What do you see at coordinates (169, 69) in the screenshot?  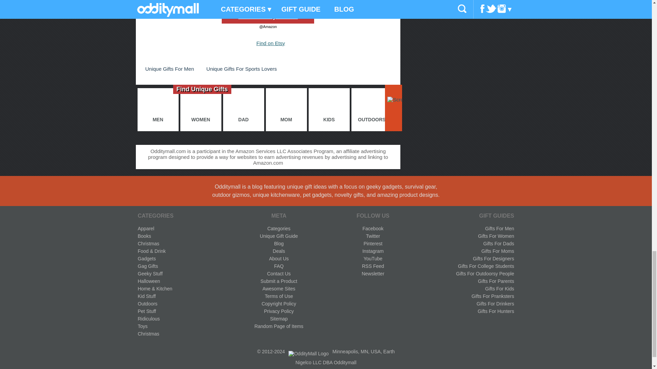 I see `Unique Gifts For Men` at bounding box center [169, 69].